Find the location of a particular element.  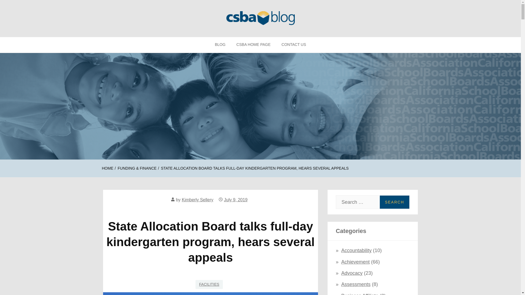

Kimberly Sellery is located at coordinates (197, 199).